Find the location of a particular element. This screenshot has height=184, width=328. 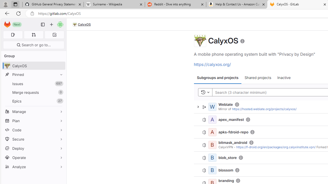

Weblate is located at coordinates (225, 104).